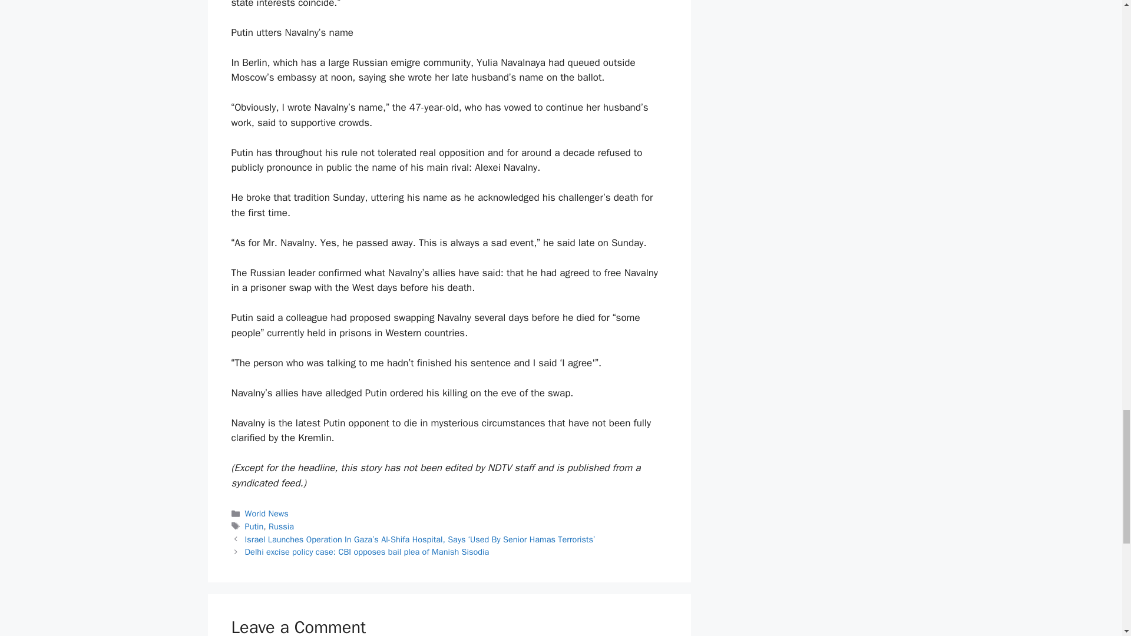 The width and height of the screenshot is (1131, 636). I want to click on Putin, so click(254, 526).